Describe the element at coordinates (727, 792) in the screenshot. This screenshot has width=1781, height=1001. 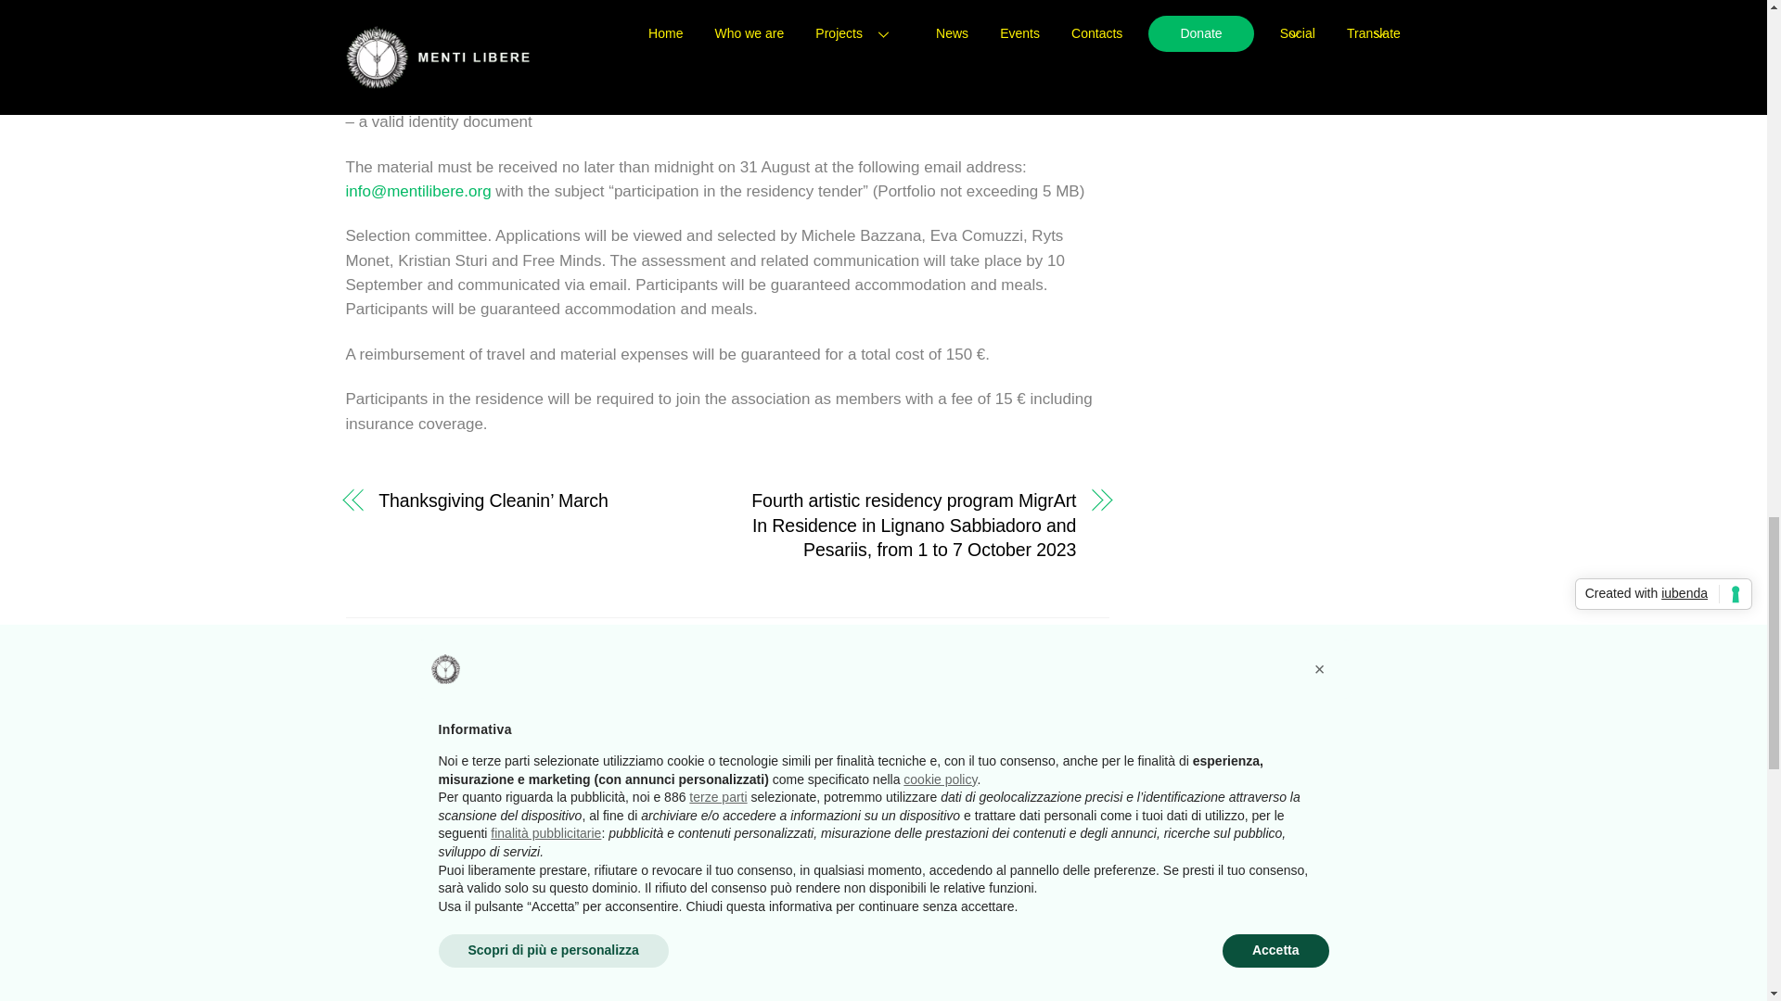
I see `CleaninMarchPoster11 copia` at that location.